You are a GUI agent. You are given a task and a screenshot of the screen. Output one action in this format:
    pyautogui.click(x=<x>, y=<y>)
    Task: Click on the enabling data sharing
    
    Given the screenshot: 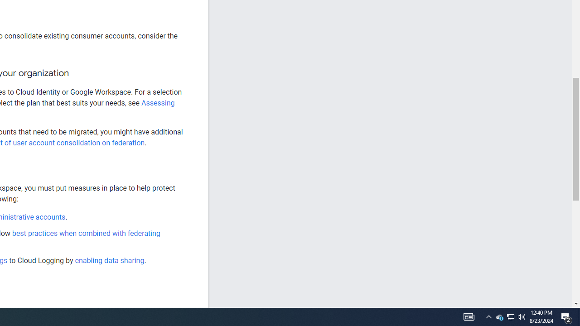 What is the action you would take?
    pyautogui.click(x=110, y=260)
    